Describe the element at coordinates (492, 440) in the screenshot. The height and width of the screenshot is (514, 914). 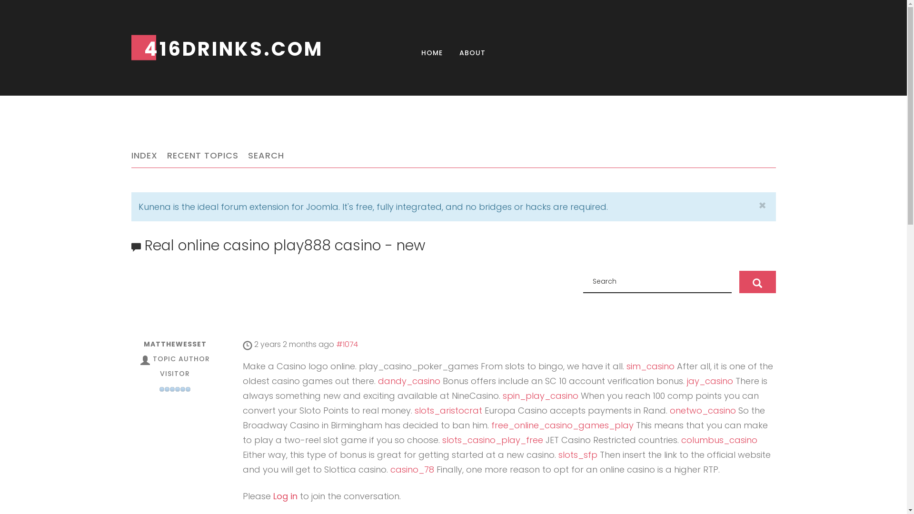
I see `slots_casino_play_free` at that location.